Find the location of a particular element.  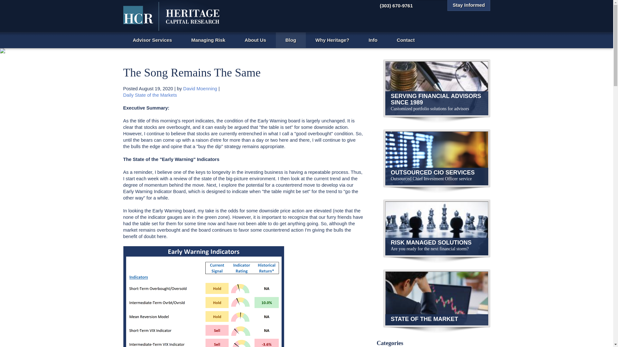

Managing Risk is located at coordinates (208, 40).